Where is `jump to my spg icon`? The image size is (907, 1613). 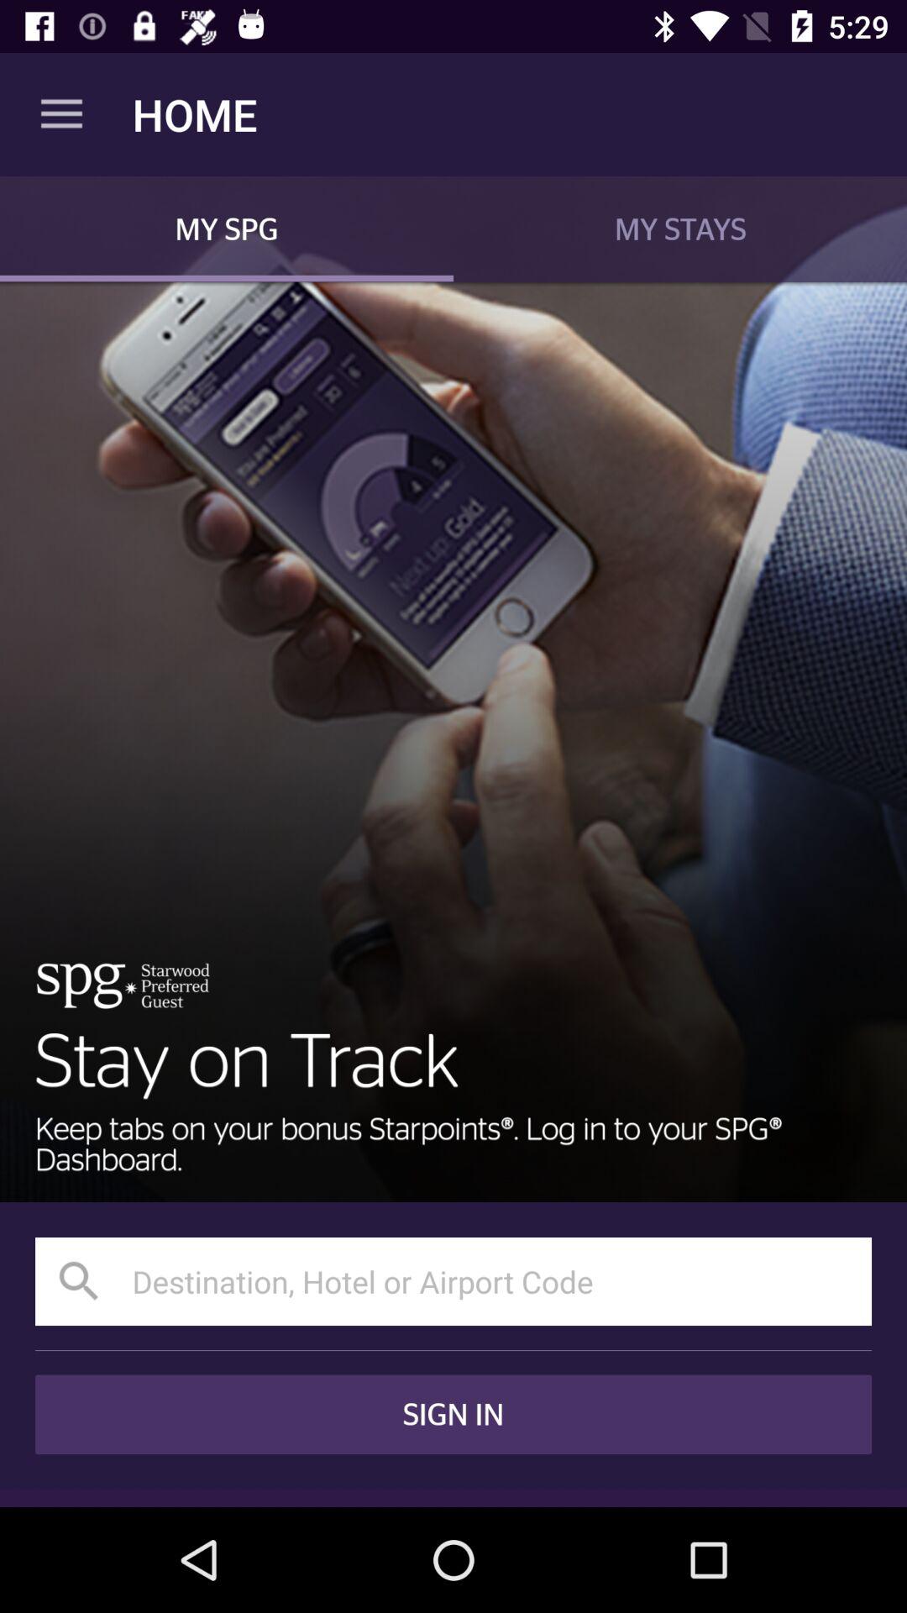
jump to my spg icon is located at coordinates (227, 229).